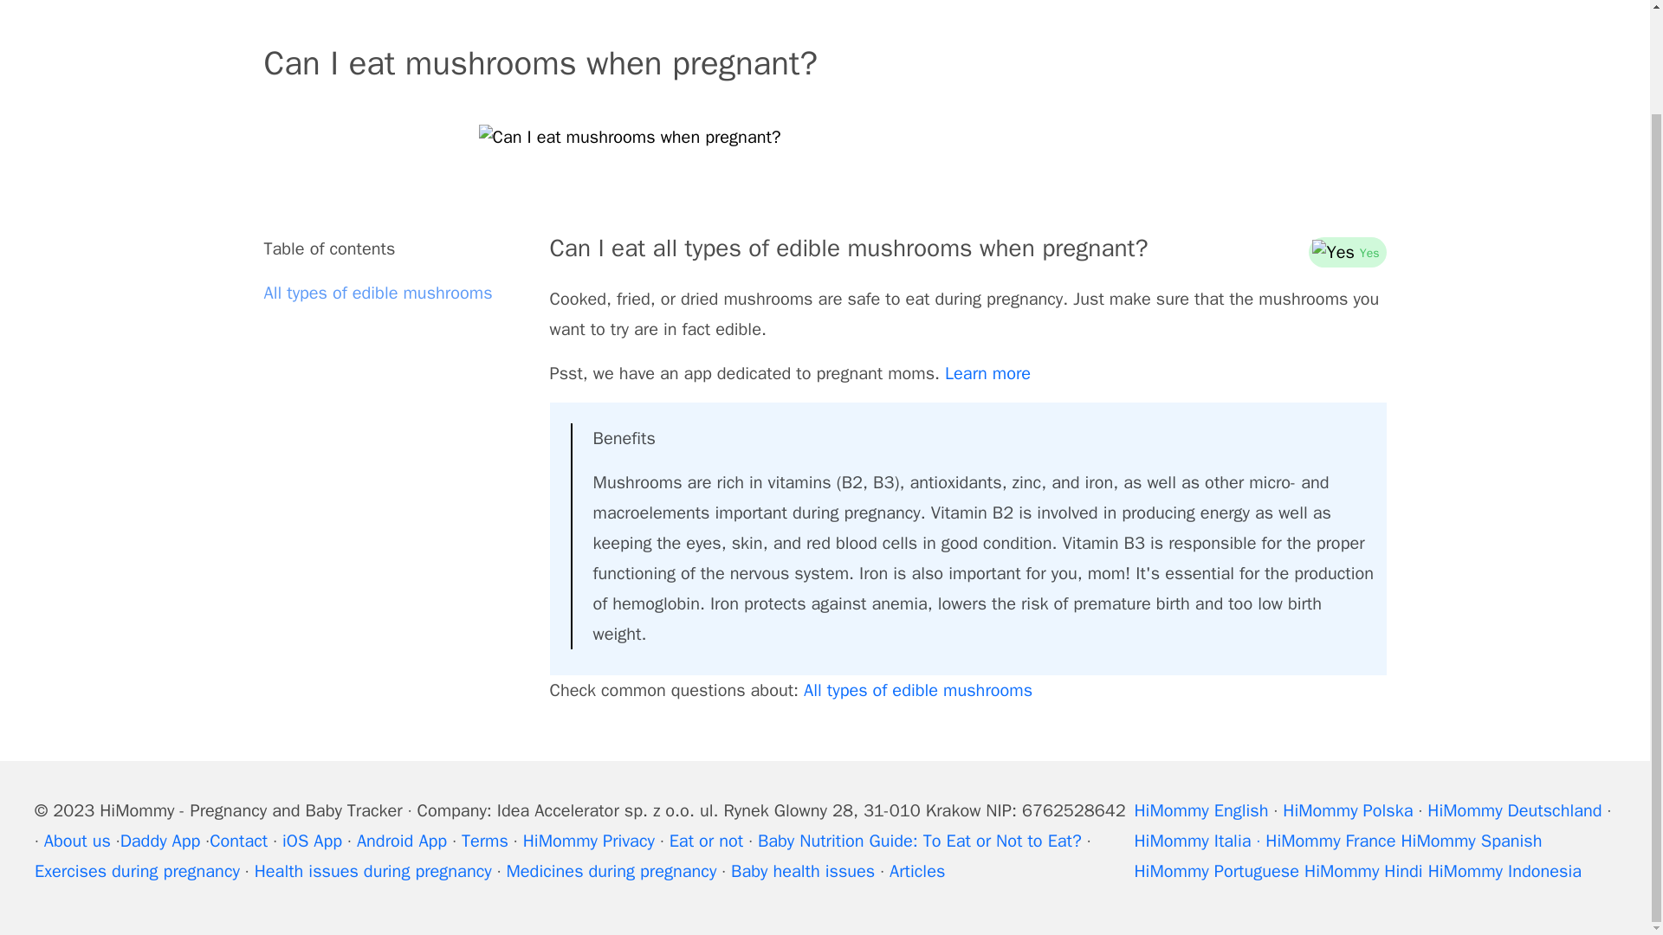 The image size is (1663, 935). Describe the element at coordinates (707, 841) in the screenshot. I see `Eat or not` at that location.